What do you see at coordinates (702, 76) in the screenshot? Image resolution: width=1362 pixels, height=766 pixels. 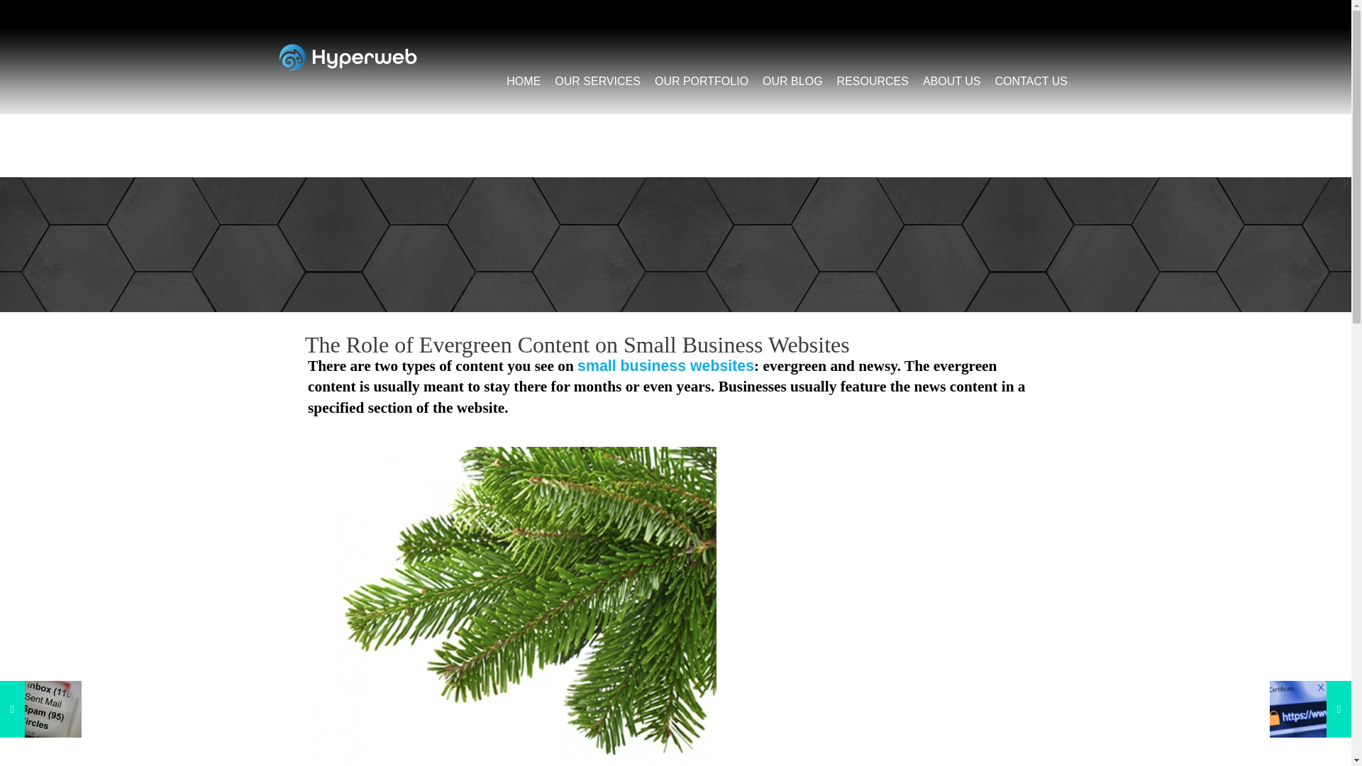 I see `OUR PORTFOLIO` at bounding box center [702, 76].